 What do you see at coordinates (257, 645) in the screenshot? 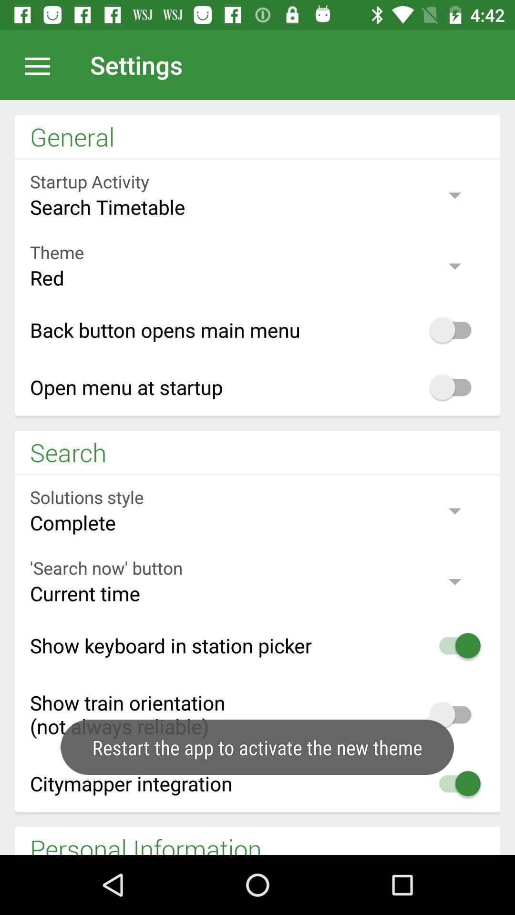
I see `select the third option in the search` at bounding box center [257, 645].